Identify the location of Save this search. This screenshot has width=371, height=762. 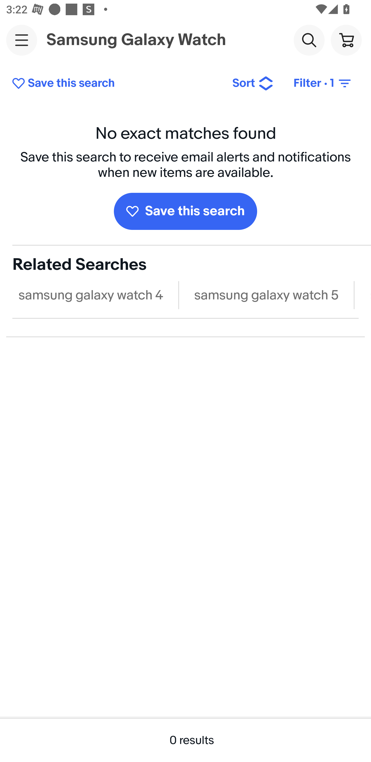
(185, 211).